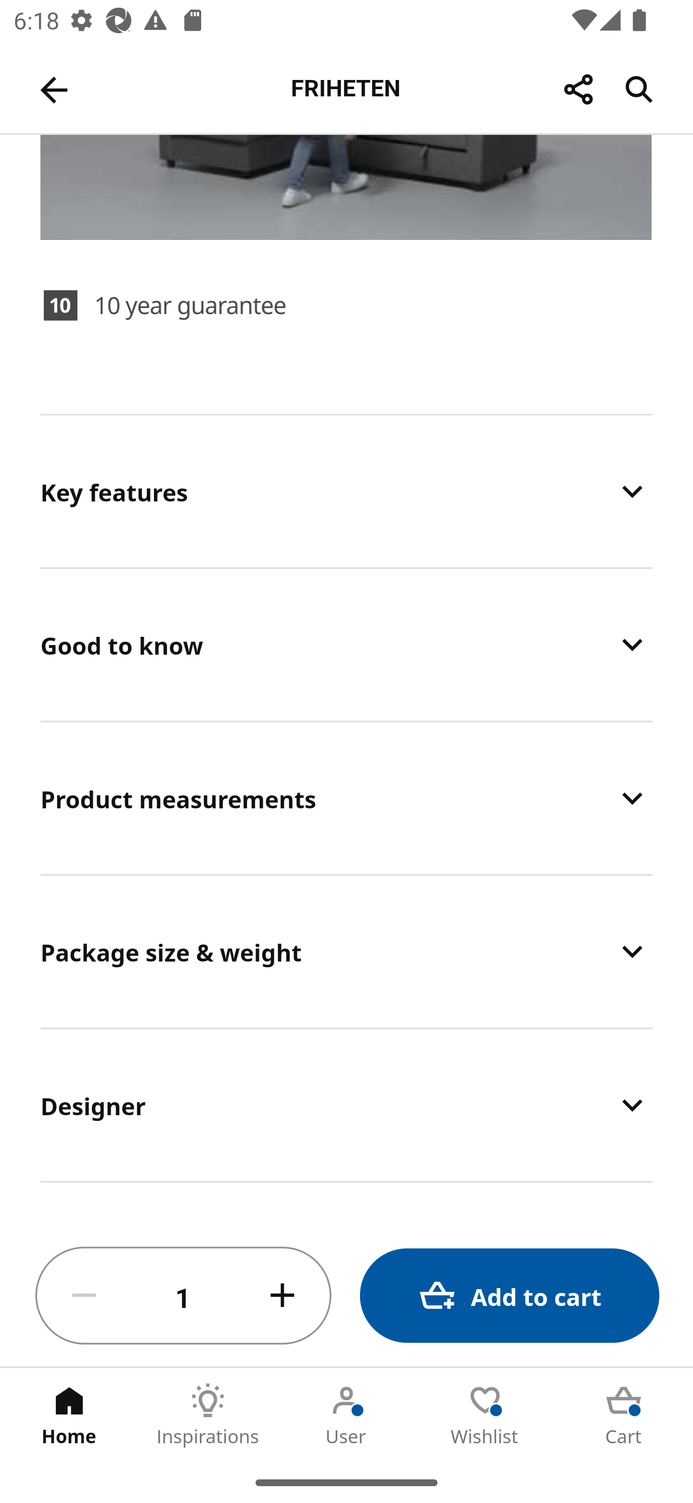 Image resolution: width=693 pixels, height=1503 pixels. Describe the element at coordinates (346, 491) in the screenshot. I see `Key features` at that location.